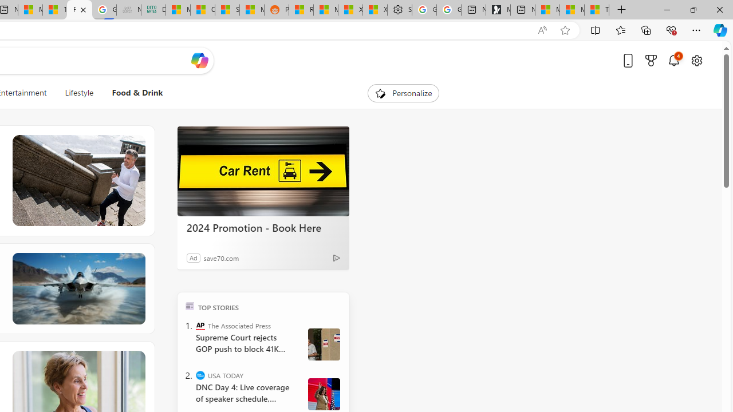 Image resolution: width=733 pixels, height=412 pixels. What do you see at coordinates (153, 10) in the screenshot?
I see `DITOGAMES AG Imprint` at bounding box center [153, 10].